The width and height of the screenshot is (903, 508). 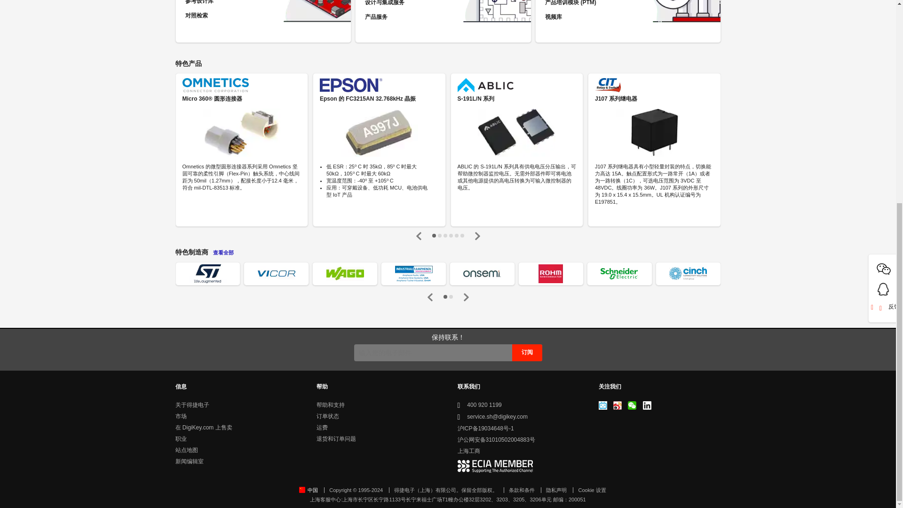 What do you see at coordinates (482, 273) in the screenshot?
I see `Image of onsemi logo` at bounding box center [482, 273].